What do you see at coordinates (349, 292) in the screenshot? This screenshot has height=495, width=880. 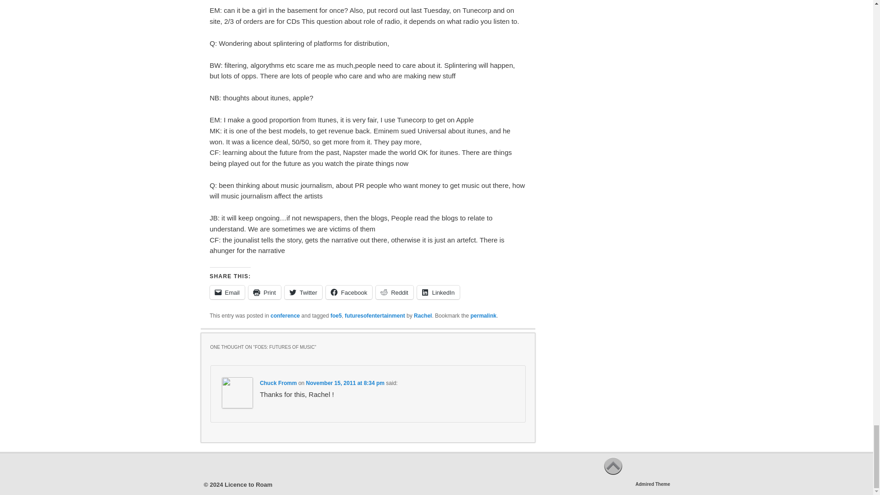 I see `Facebook` at bounding box center [349, 292].